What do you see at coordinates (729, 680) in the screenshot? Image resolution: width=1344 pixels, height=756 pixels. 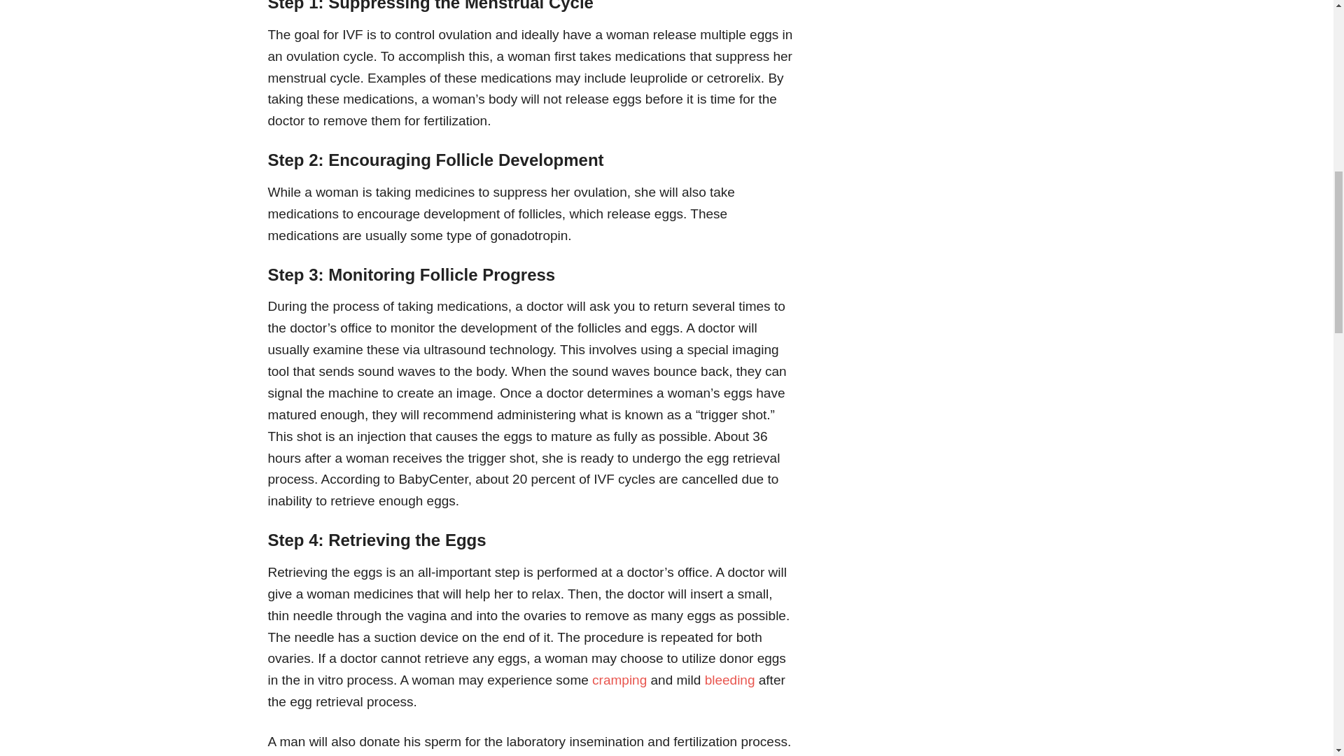 I see `bleeding` at bounding box center [729, 680].